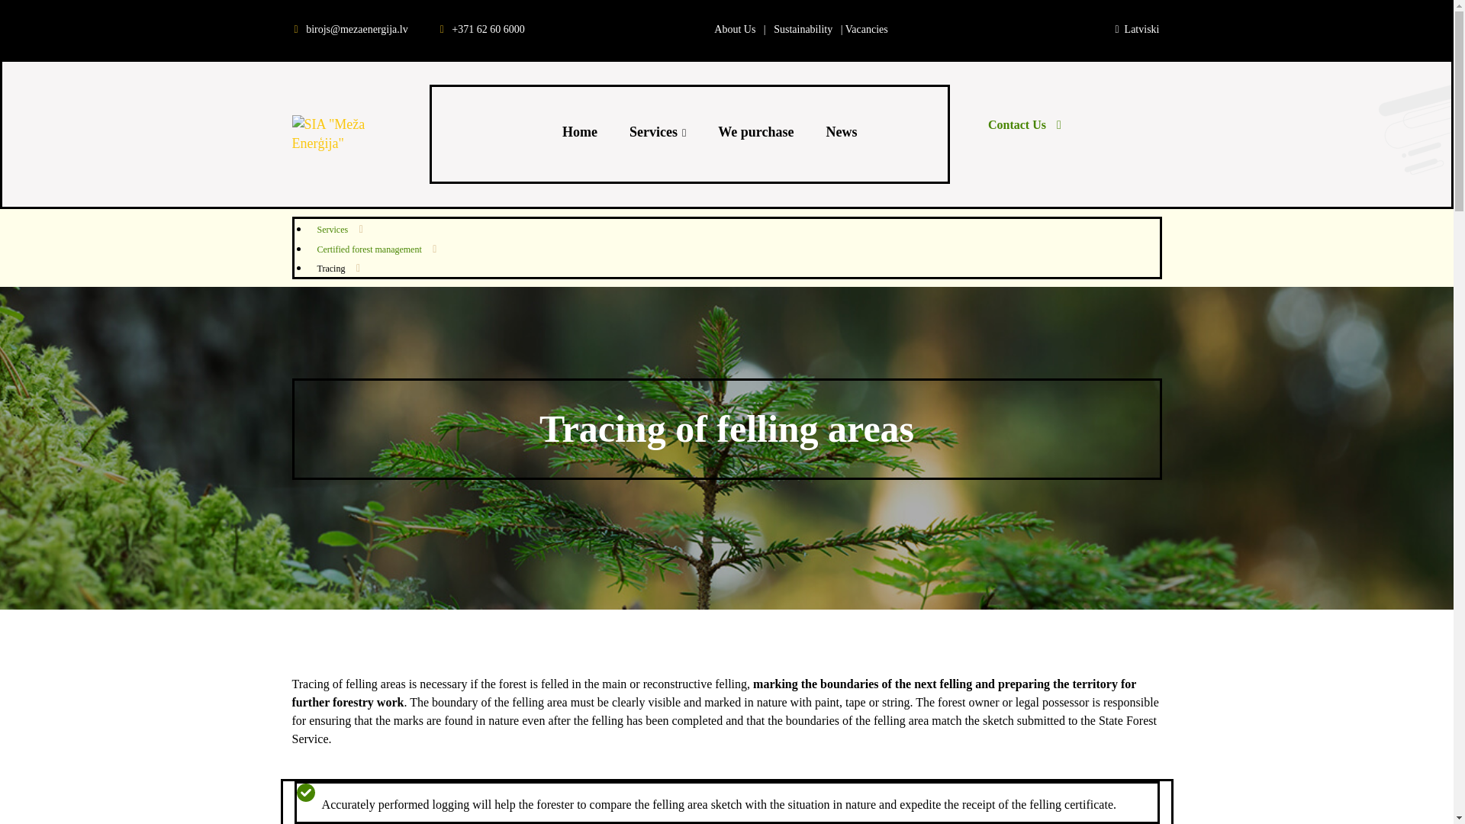 The width and height of the screenshot is (1465, 824). I want to click on Home, so click(580, 132).